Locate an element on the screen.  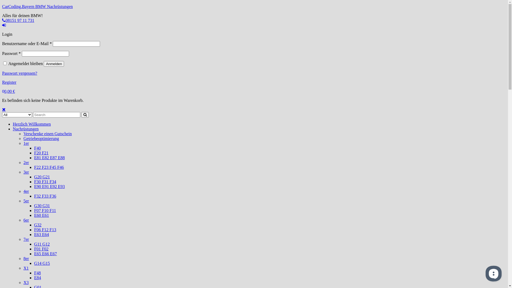
F32 F33 F36 is located at coordinates (45, 196).